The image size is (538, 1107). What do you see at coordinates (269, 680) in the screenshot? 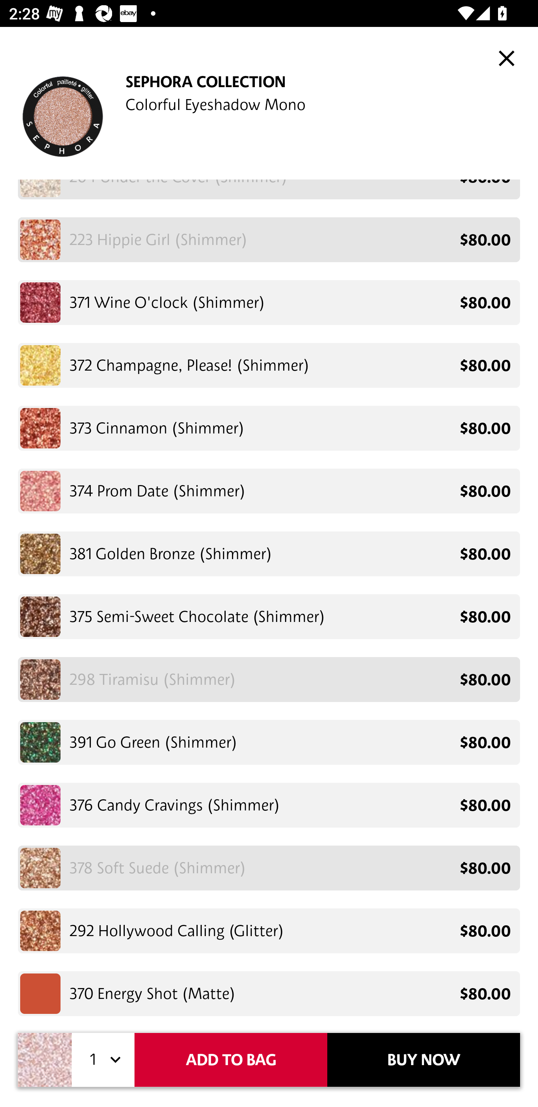
I see `298 Tiramisu (Shimmer) $80.00` at bounding box center [269, 680].